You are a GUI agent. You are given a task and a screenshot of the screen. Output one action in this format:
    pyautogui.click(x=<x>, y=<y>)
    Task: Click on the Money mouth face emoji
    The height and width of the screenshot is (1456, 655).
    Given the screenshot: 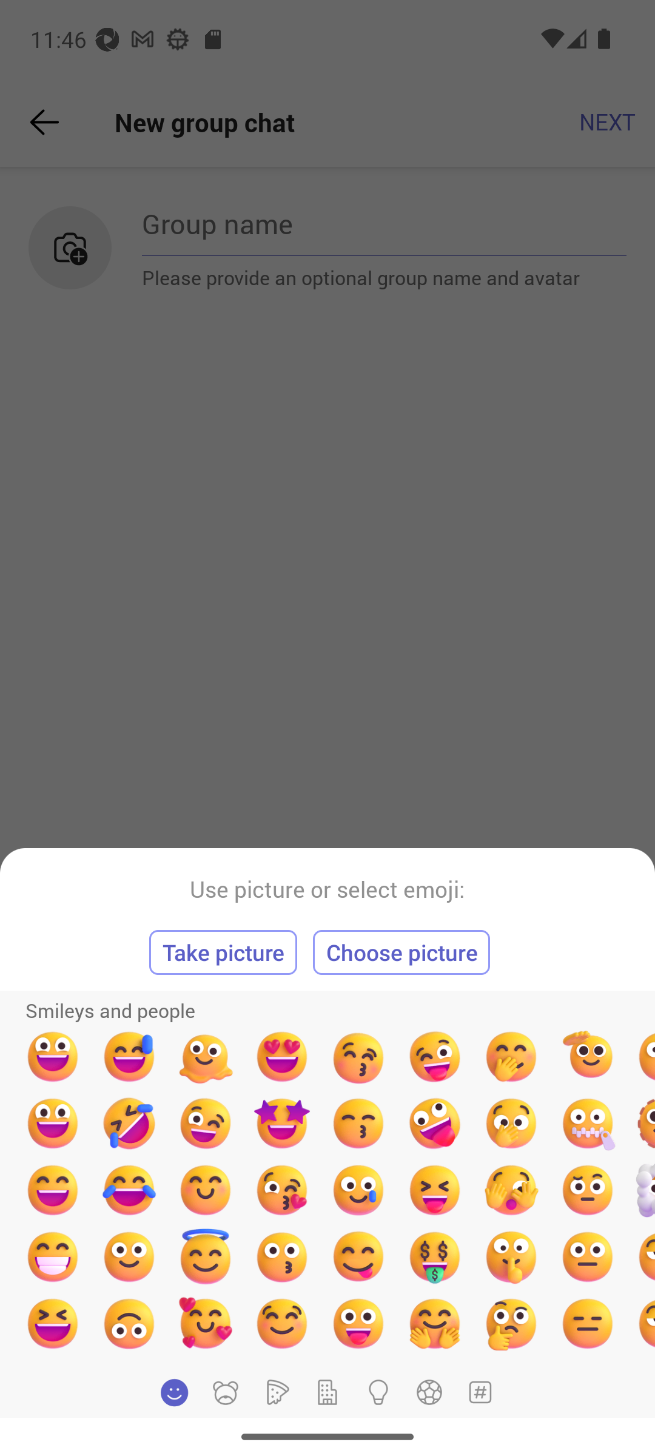 What is the action you would take?
    pyautogui.click(x=435, y=1256)
    